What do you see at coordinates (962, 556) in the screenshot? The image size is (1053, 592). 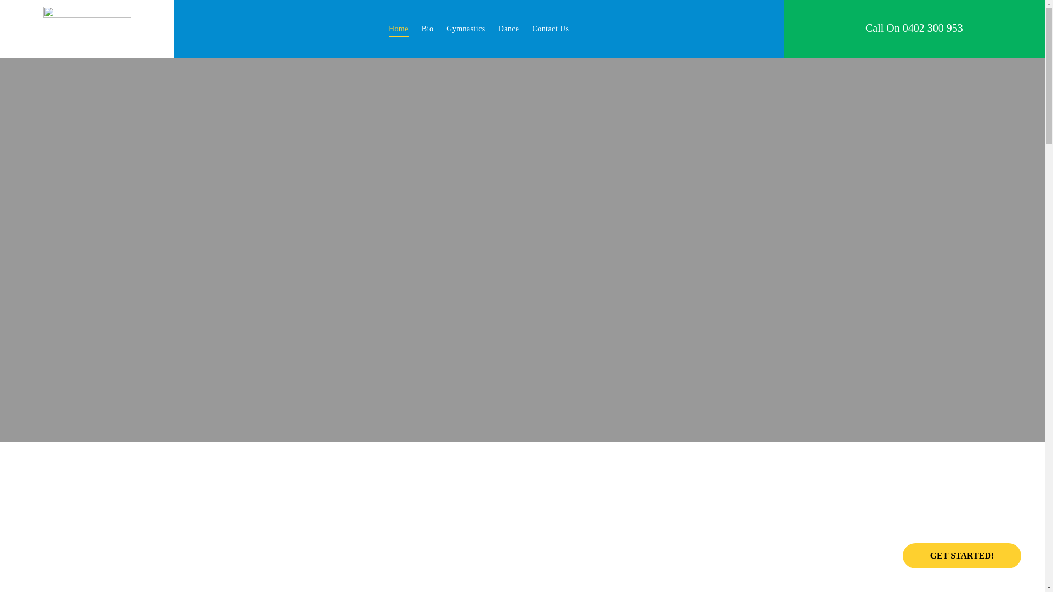 I see `GET STARTED!` at bounding box center [962, 556].